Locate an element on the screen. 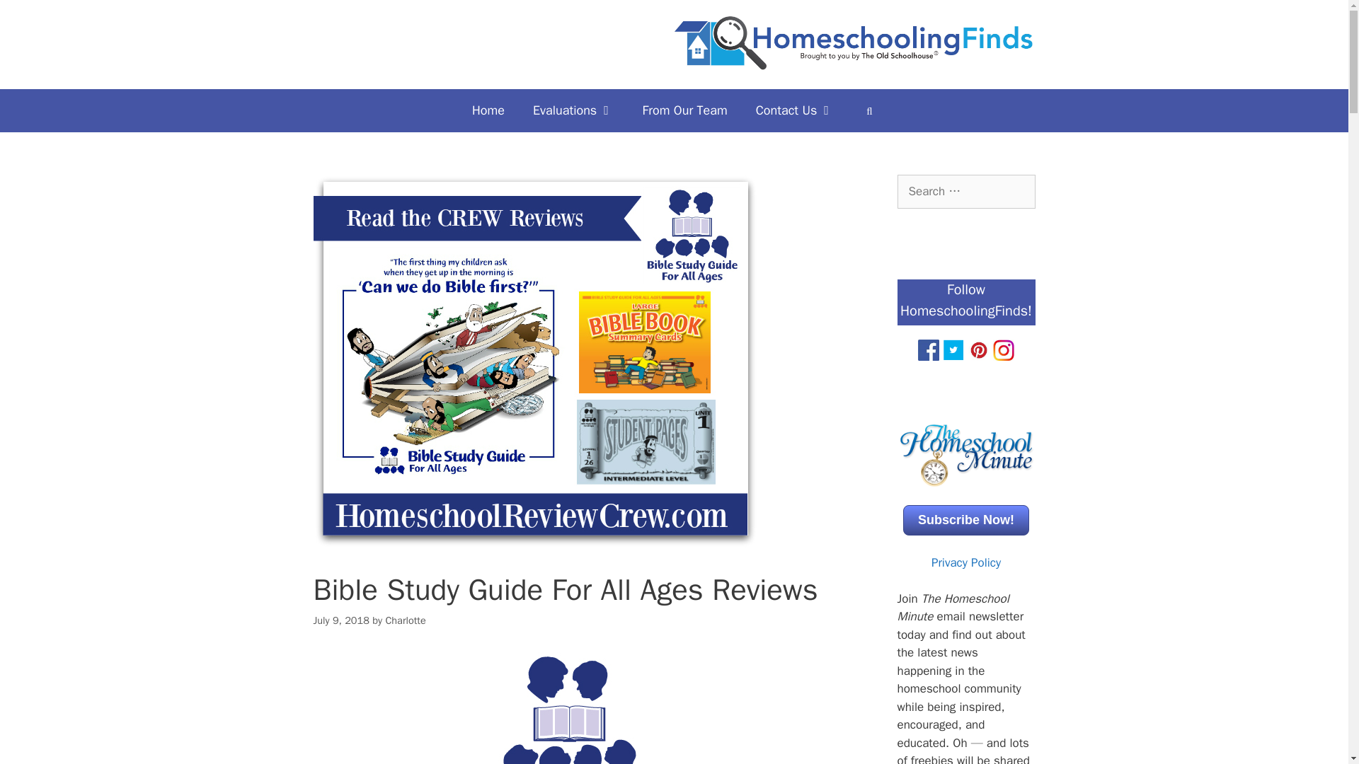 The height and width of the screenshot is (764, 1359). Contact Us is located at coordinates (795, 110).